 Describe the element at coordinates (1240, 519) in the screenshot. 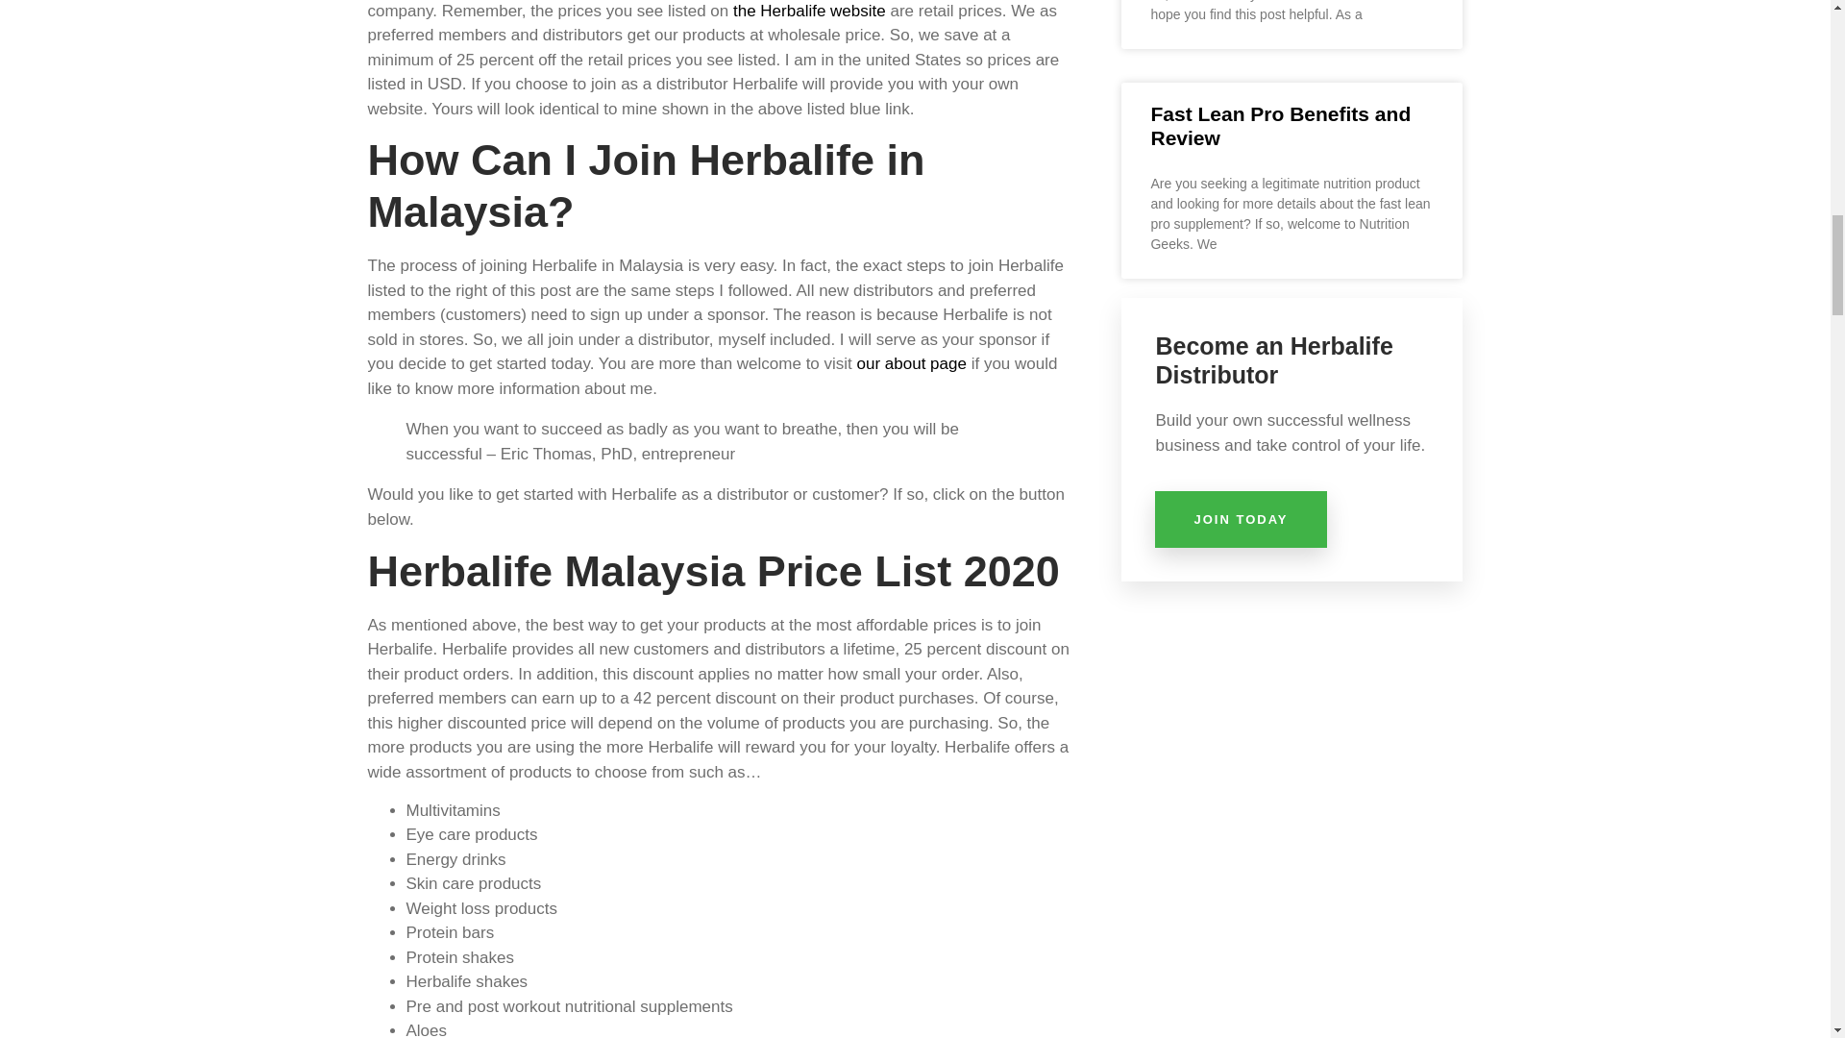

I see `JOIN TODAY` at that location.